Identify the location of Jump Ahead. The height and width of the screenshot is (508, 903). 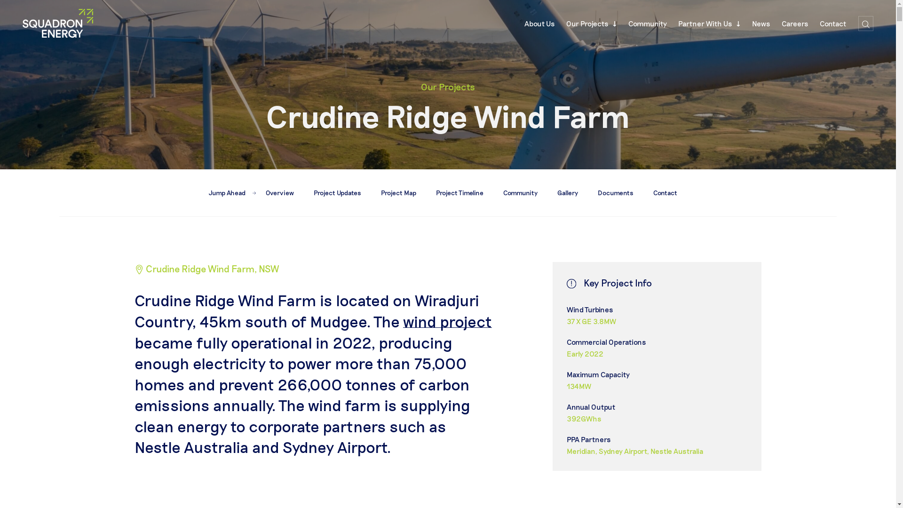
(232, 193).